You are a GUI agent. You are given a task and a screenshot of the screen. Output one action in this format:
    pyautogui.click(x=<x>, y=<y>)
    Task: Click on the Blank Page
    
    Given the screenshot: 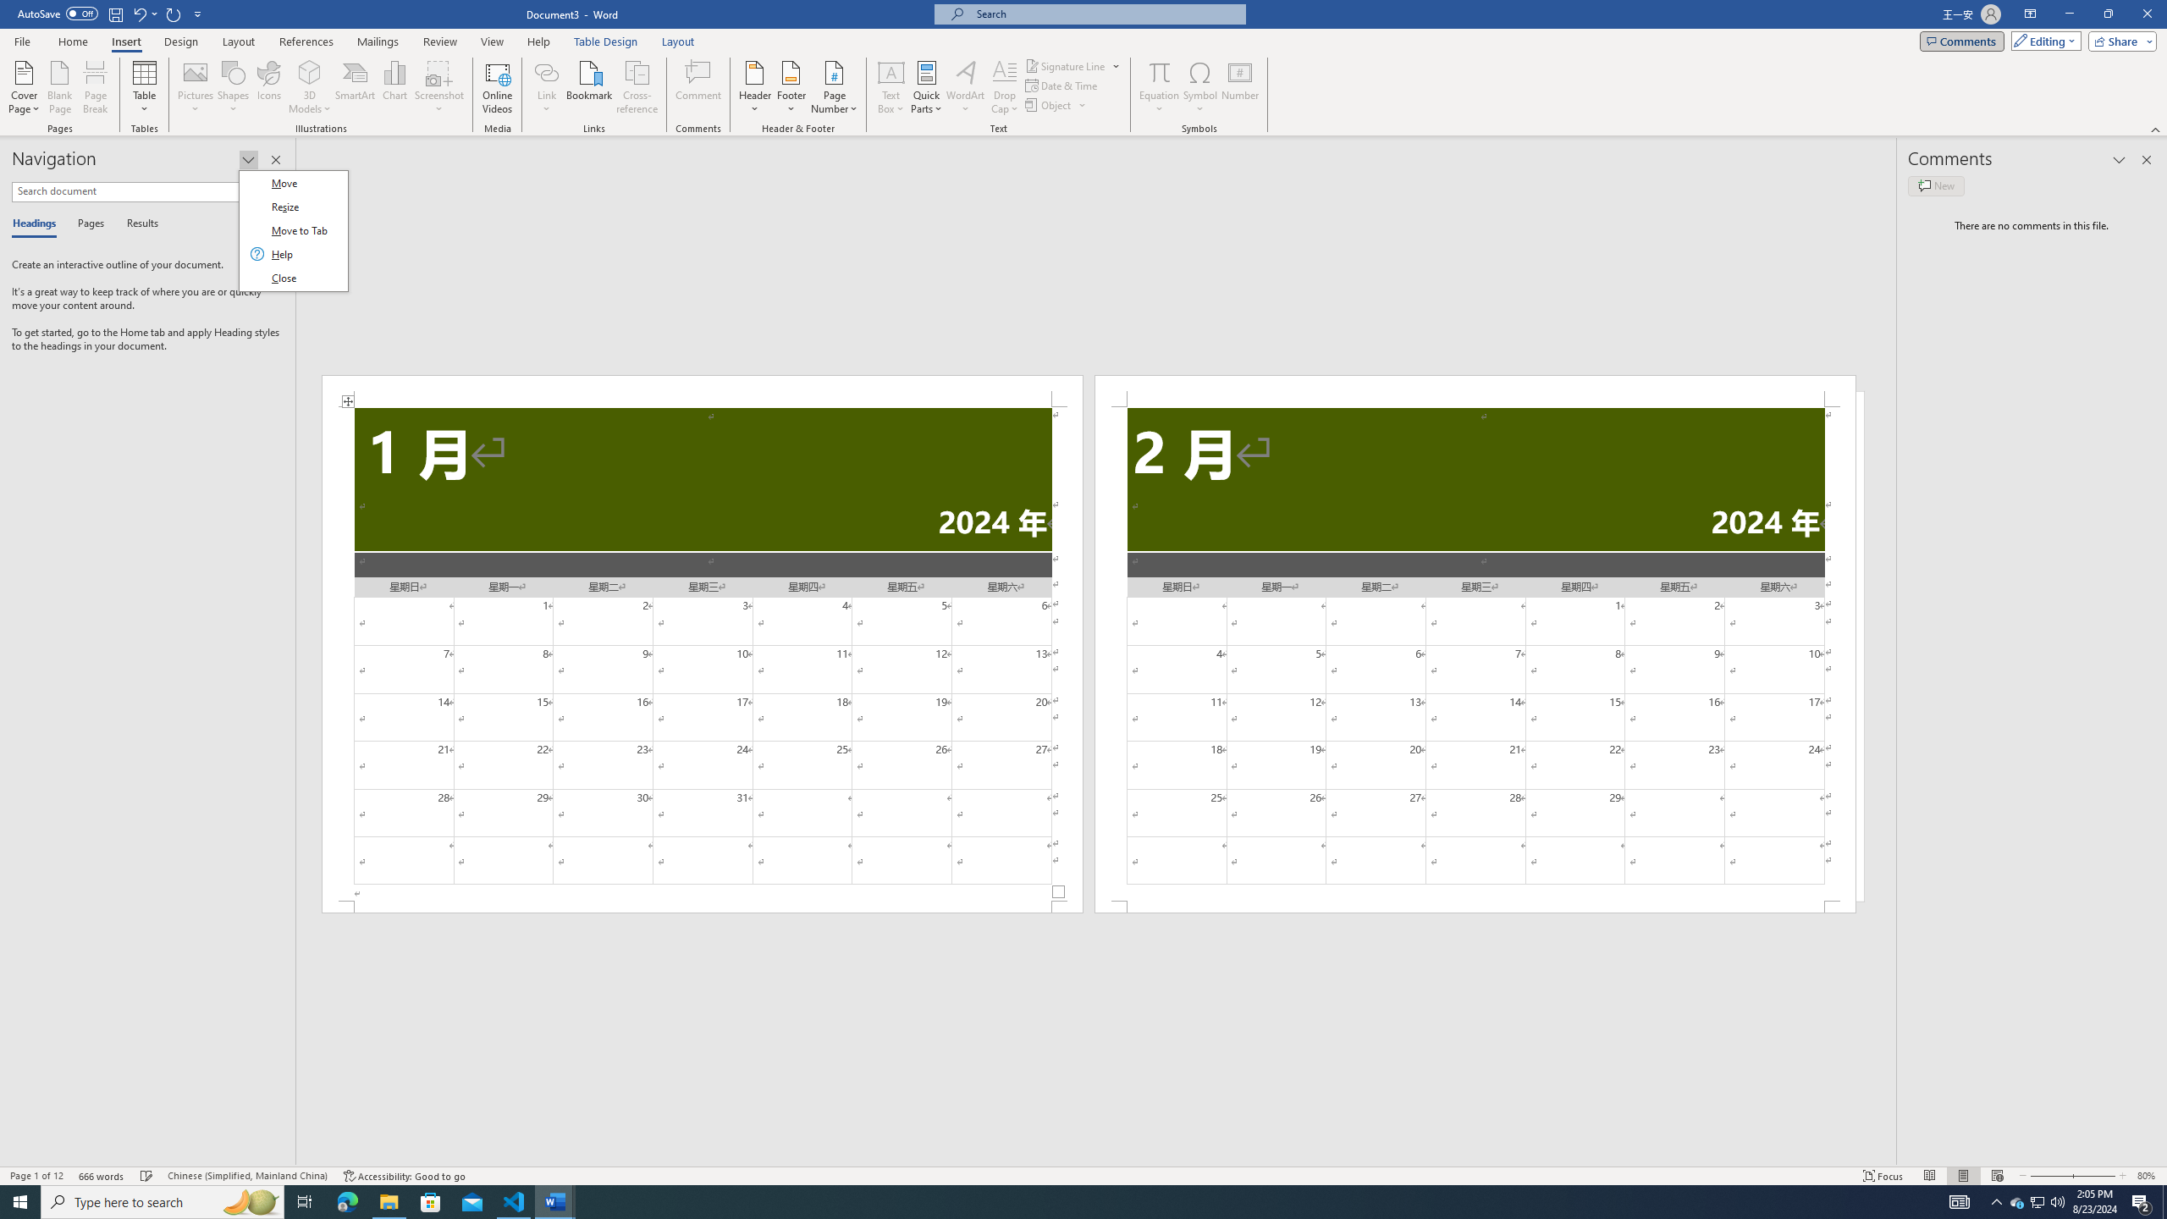 What is the action you would take?
    pyautogui.click(x=61, y=87)
    